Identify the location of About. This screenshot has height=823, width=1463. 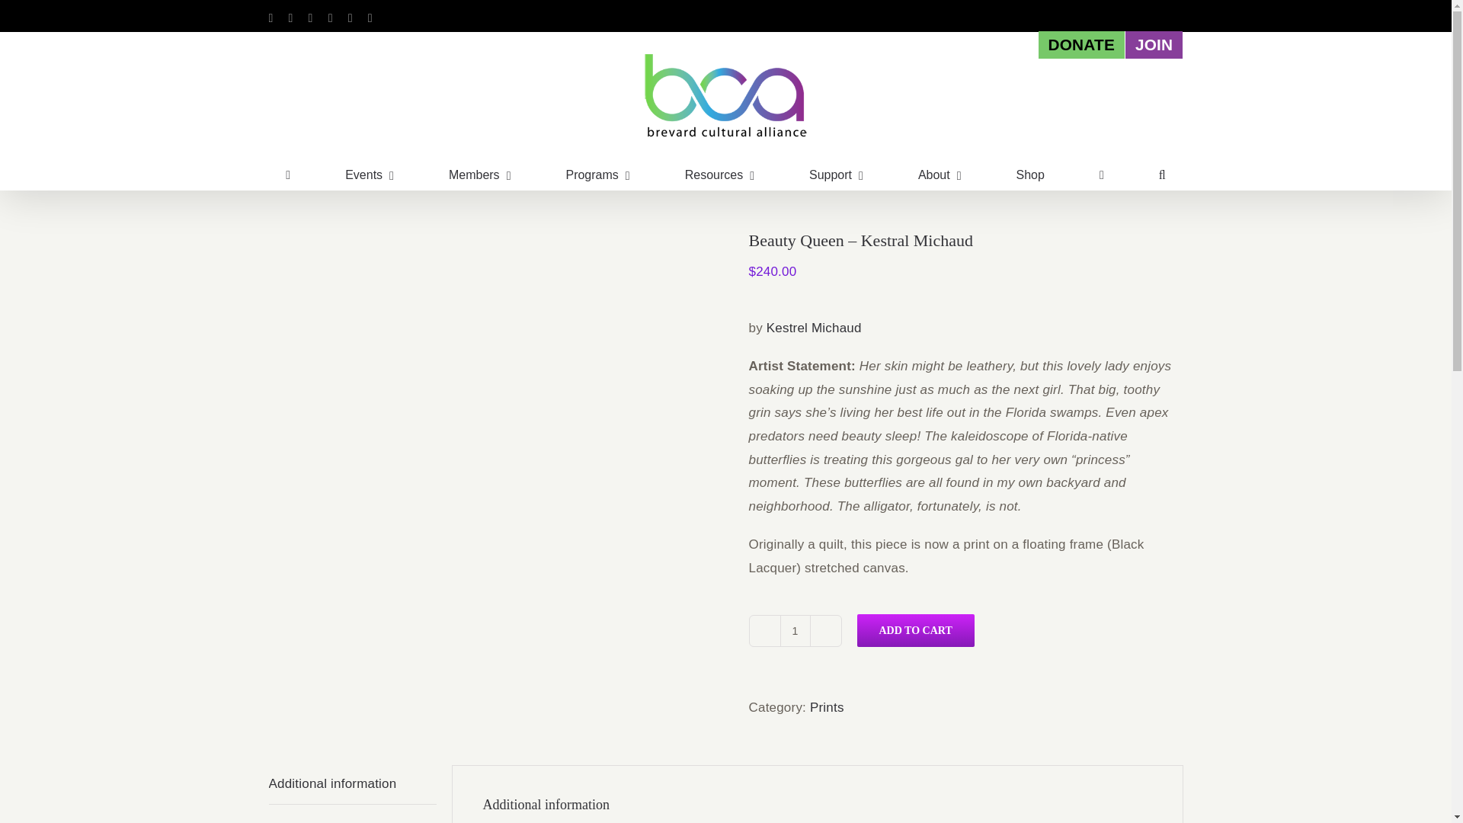
(940, 175).